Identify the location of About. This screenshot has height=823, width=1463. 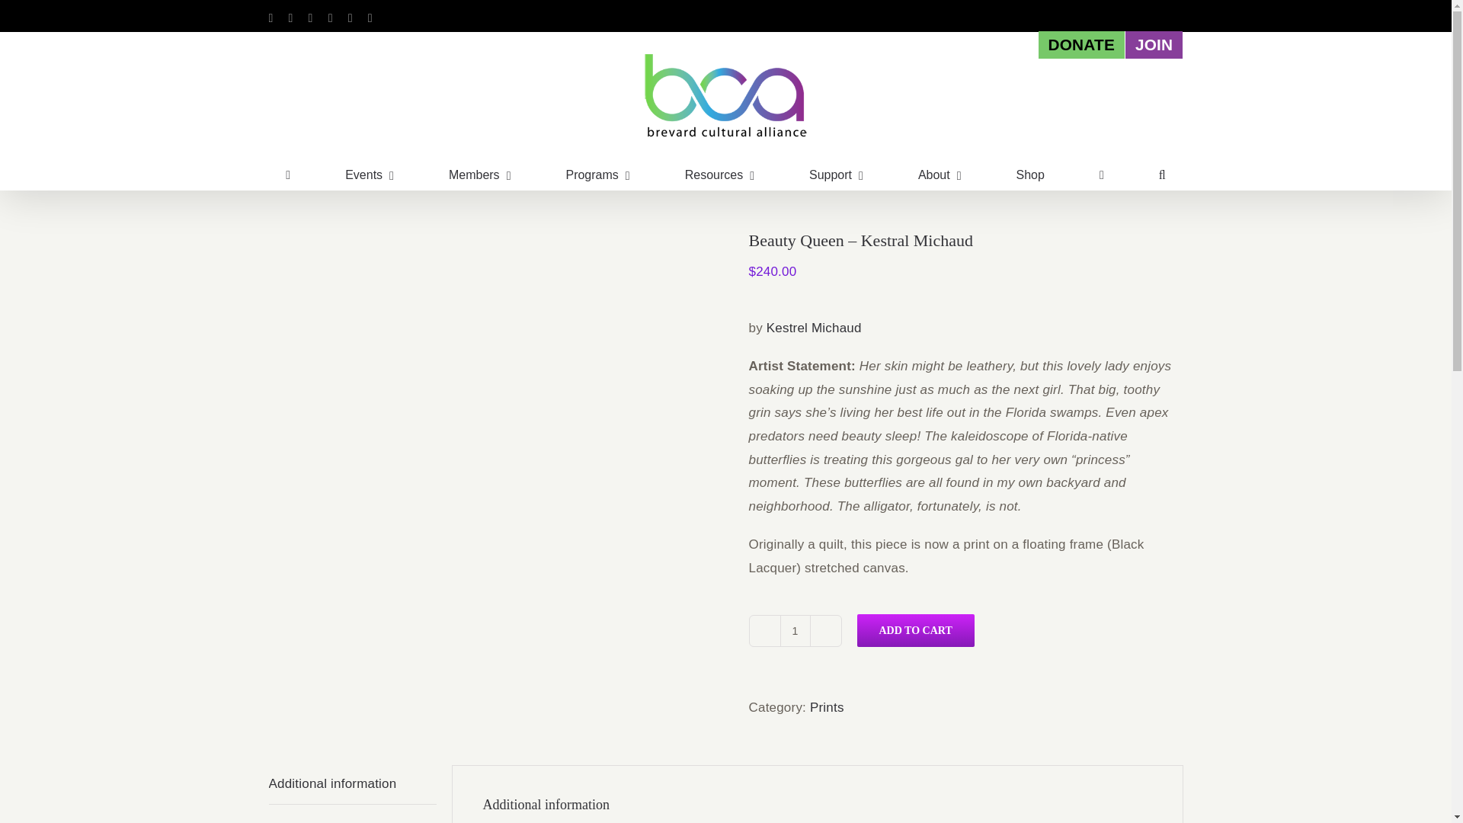
(940, 175).